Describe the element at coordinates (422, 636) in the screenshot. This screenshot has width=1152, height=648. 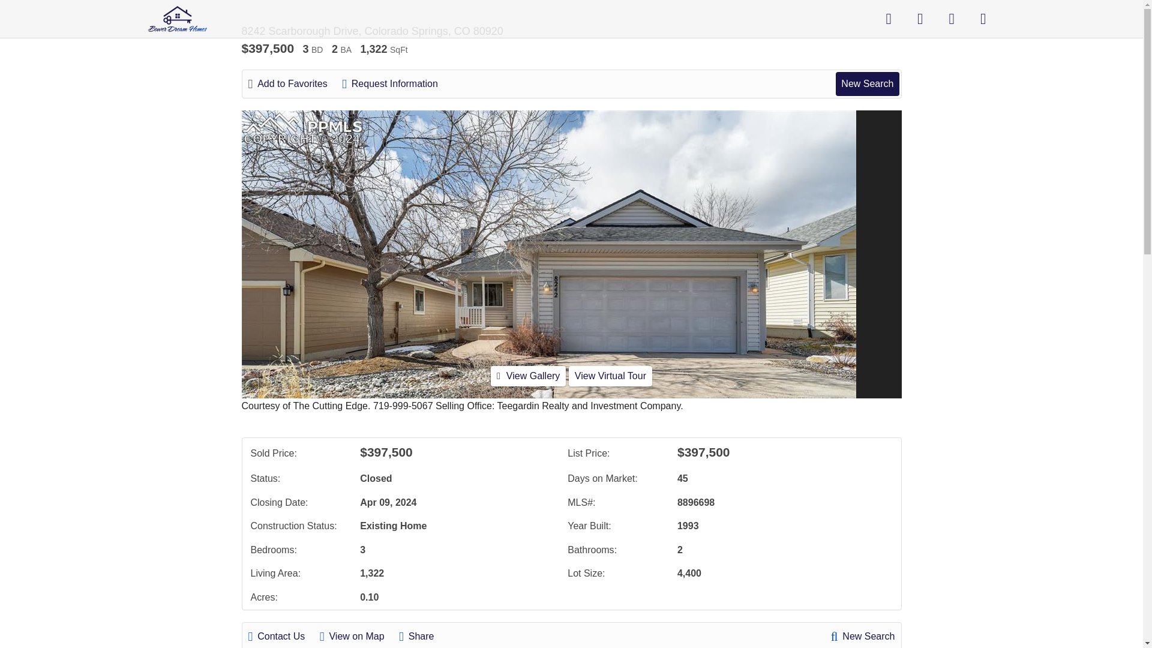
I see `Share` at that location.